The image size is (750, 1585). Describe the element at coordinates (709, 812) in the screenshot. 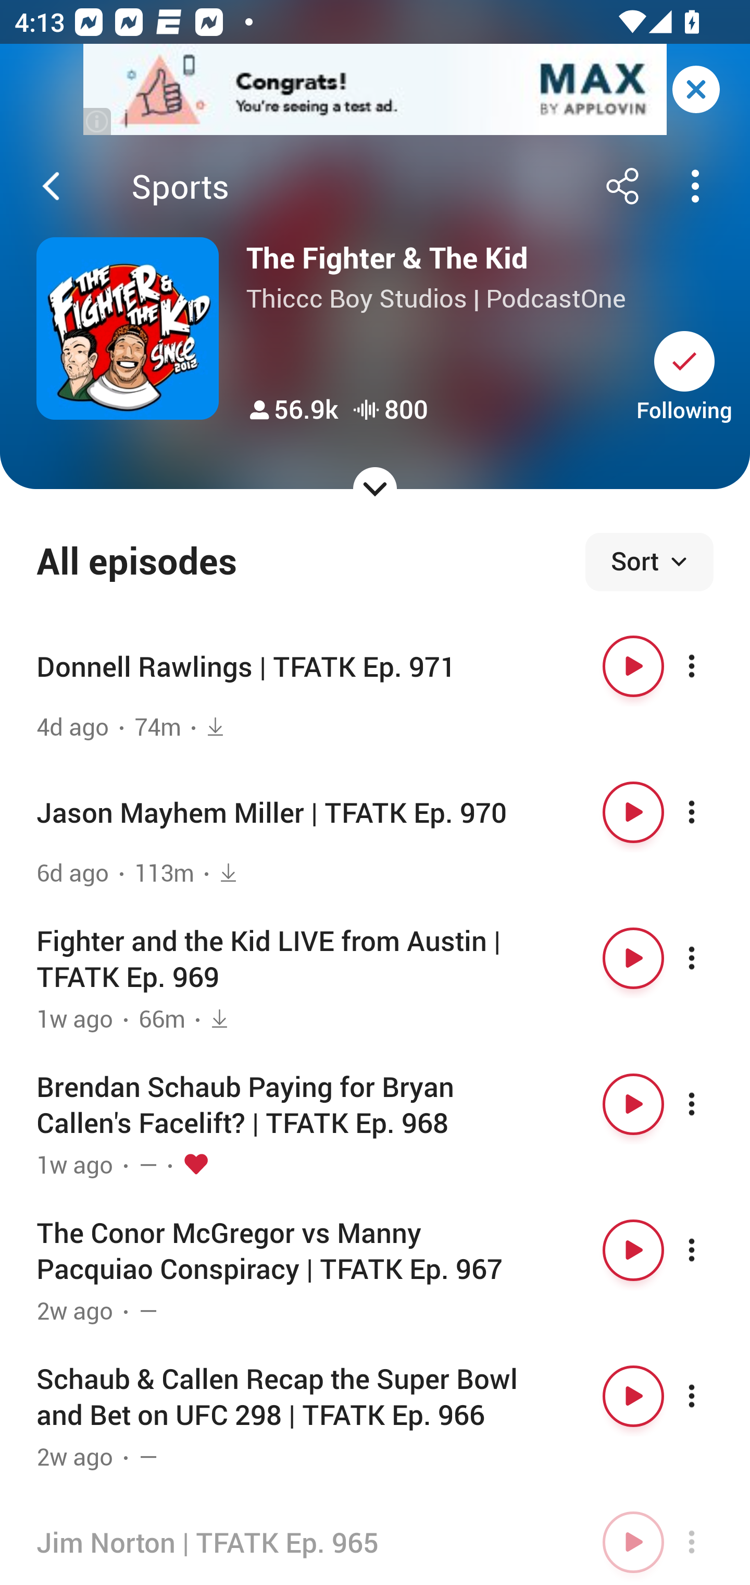

I see `More options` at that location.